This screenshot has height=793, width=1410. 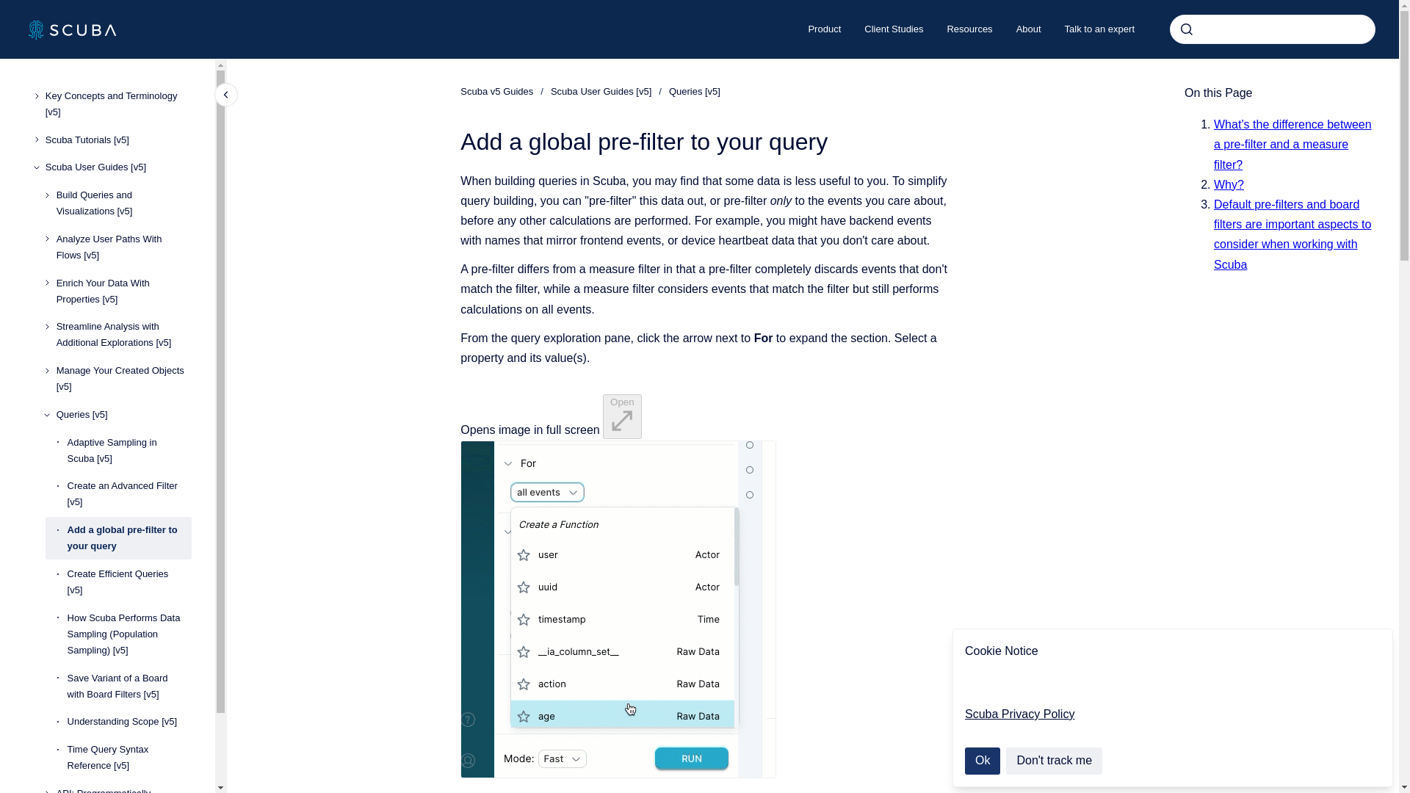 What do you see at coordinates (1028, 29) in the screenshot?
I see `About` at bounding box center [1028, 29].